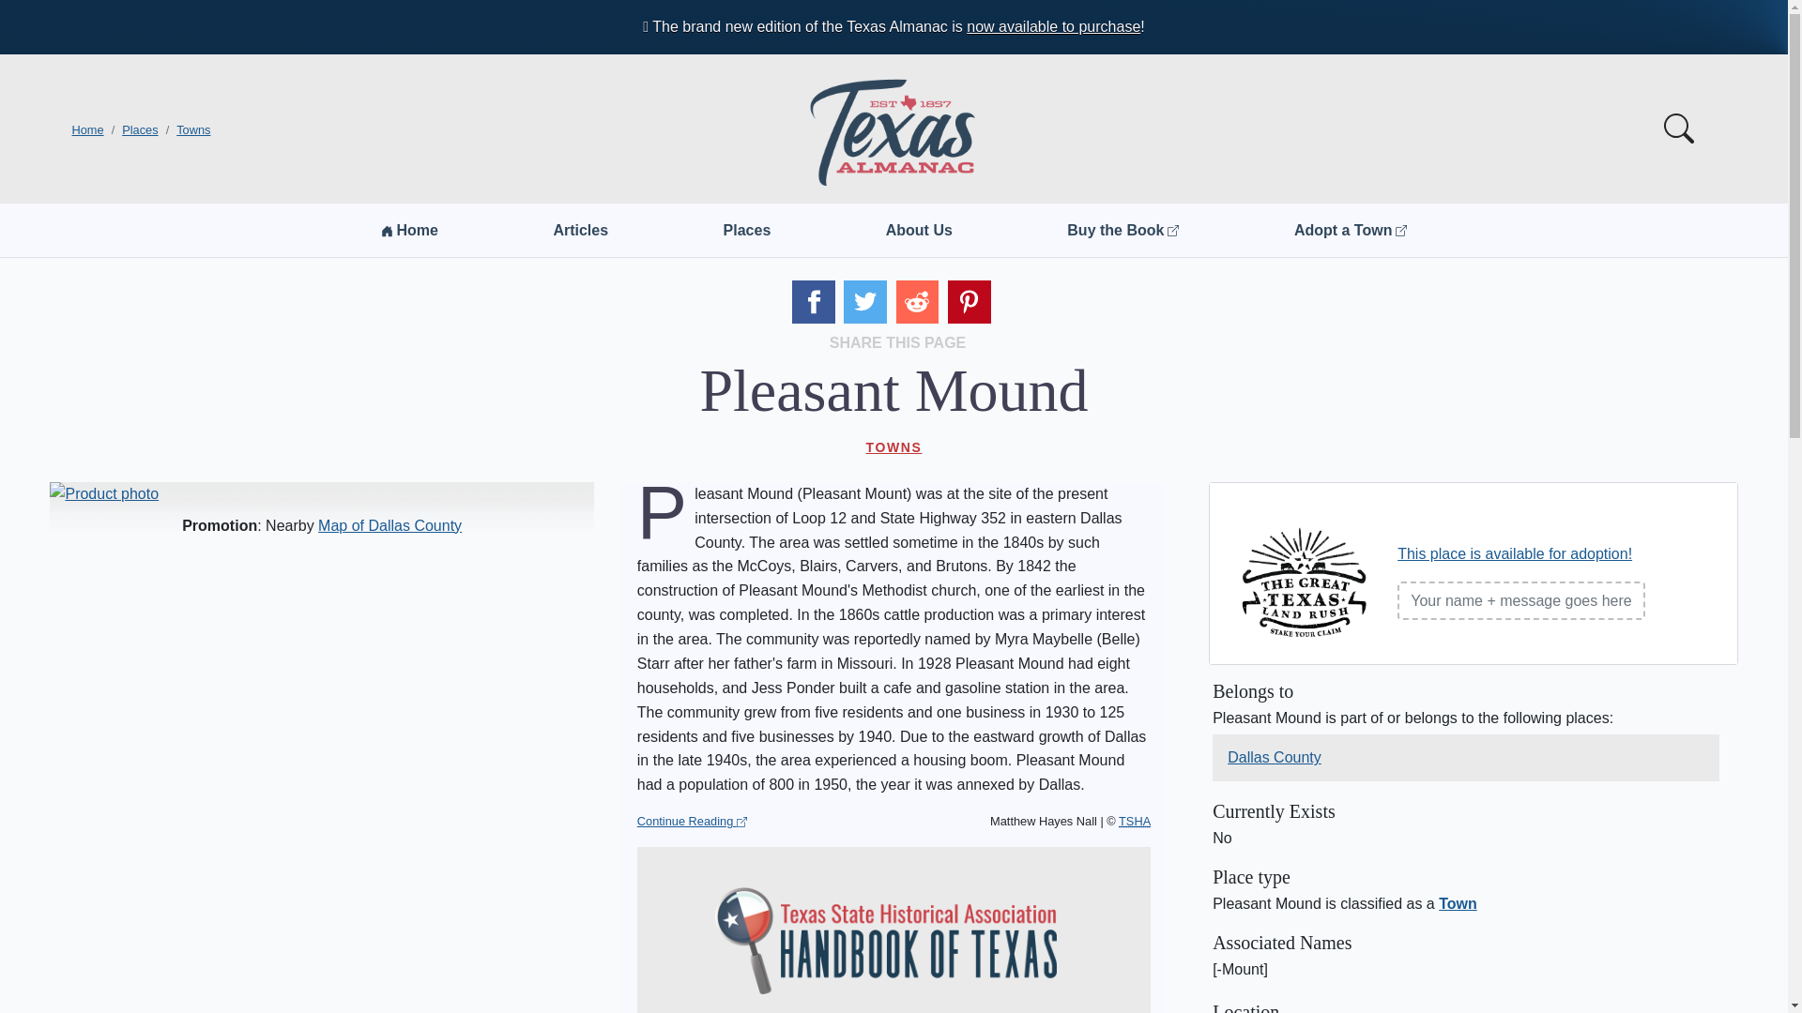  What do you see at coordinates (409, 230) in the screenshot?
I see `Home` at bounding box center [409, 230].